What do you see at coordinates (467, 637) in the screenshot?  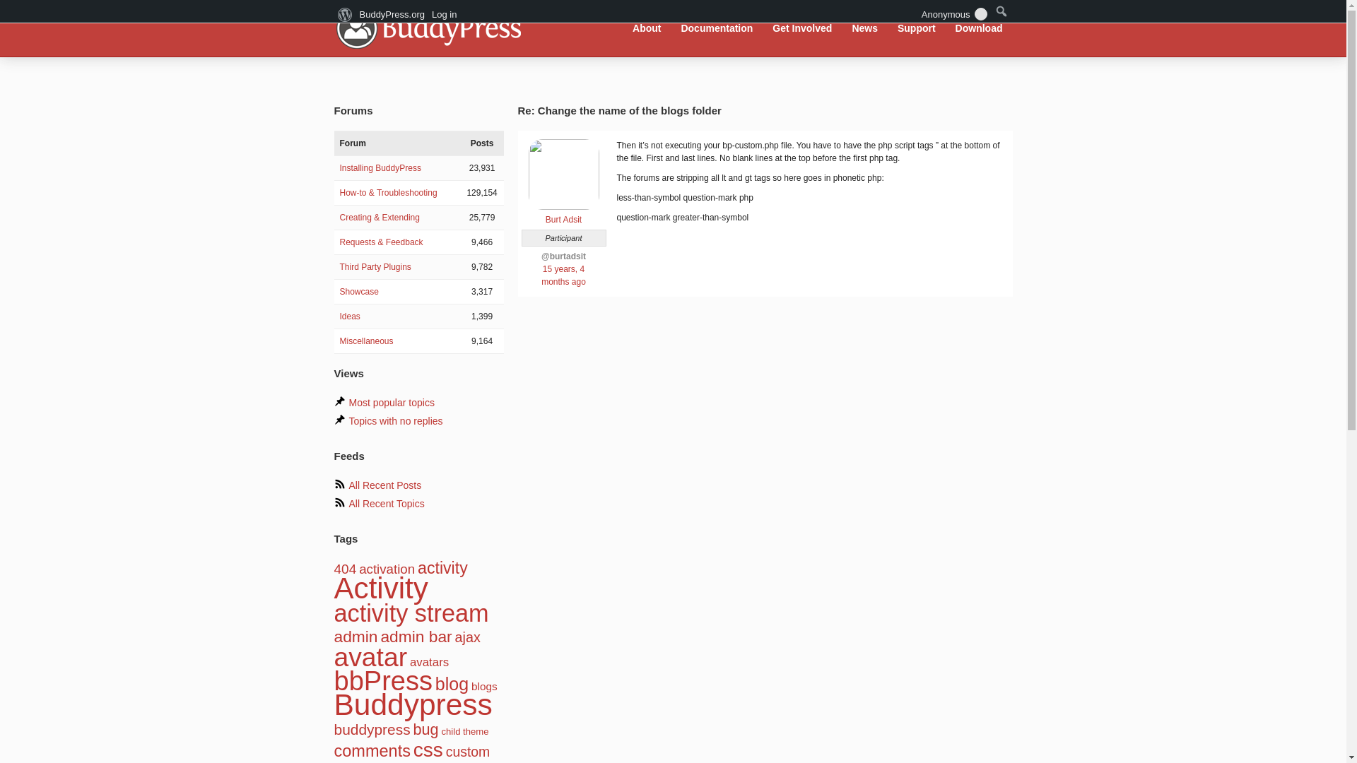 I see `ajax` at bounding box center [467, 637].